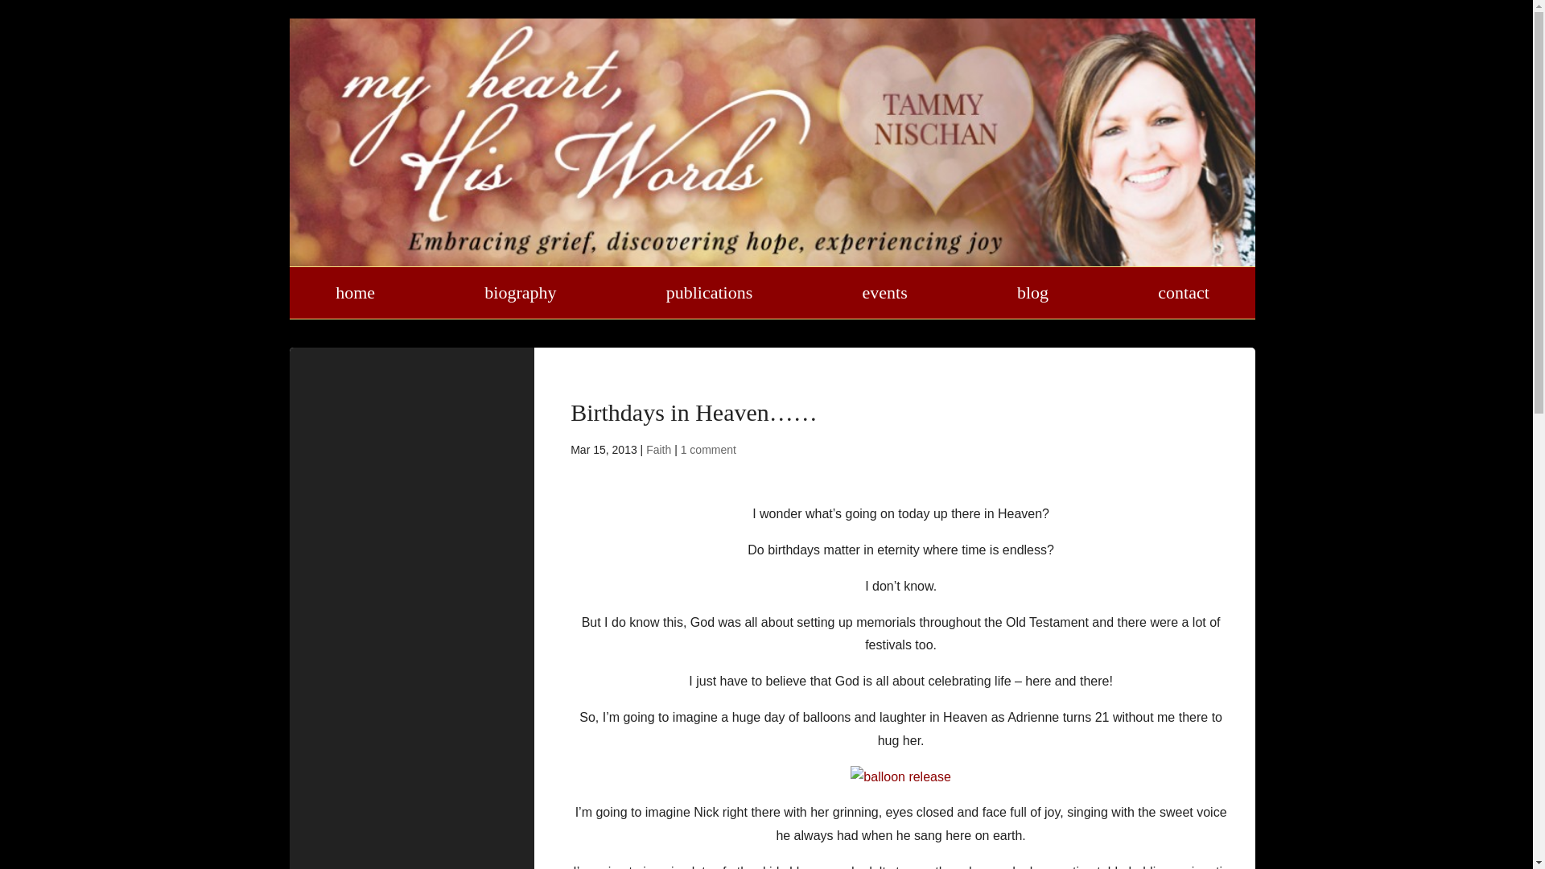 The height and width of the screenshot is (869, 1545). What do you see at coordinates (1183, 293) in the screenshot?
I see `contact` at bounding box center [1183, 293].